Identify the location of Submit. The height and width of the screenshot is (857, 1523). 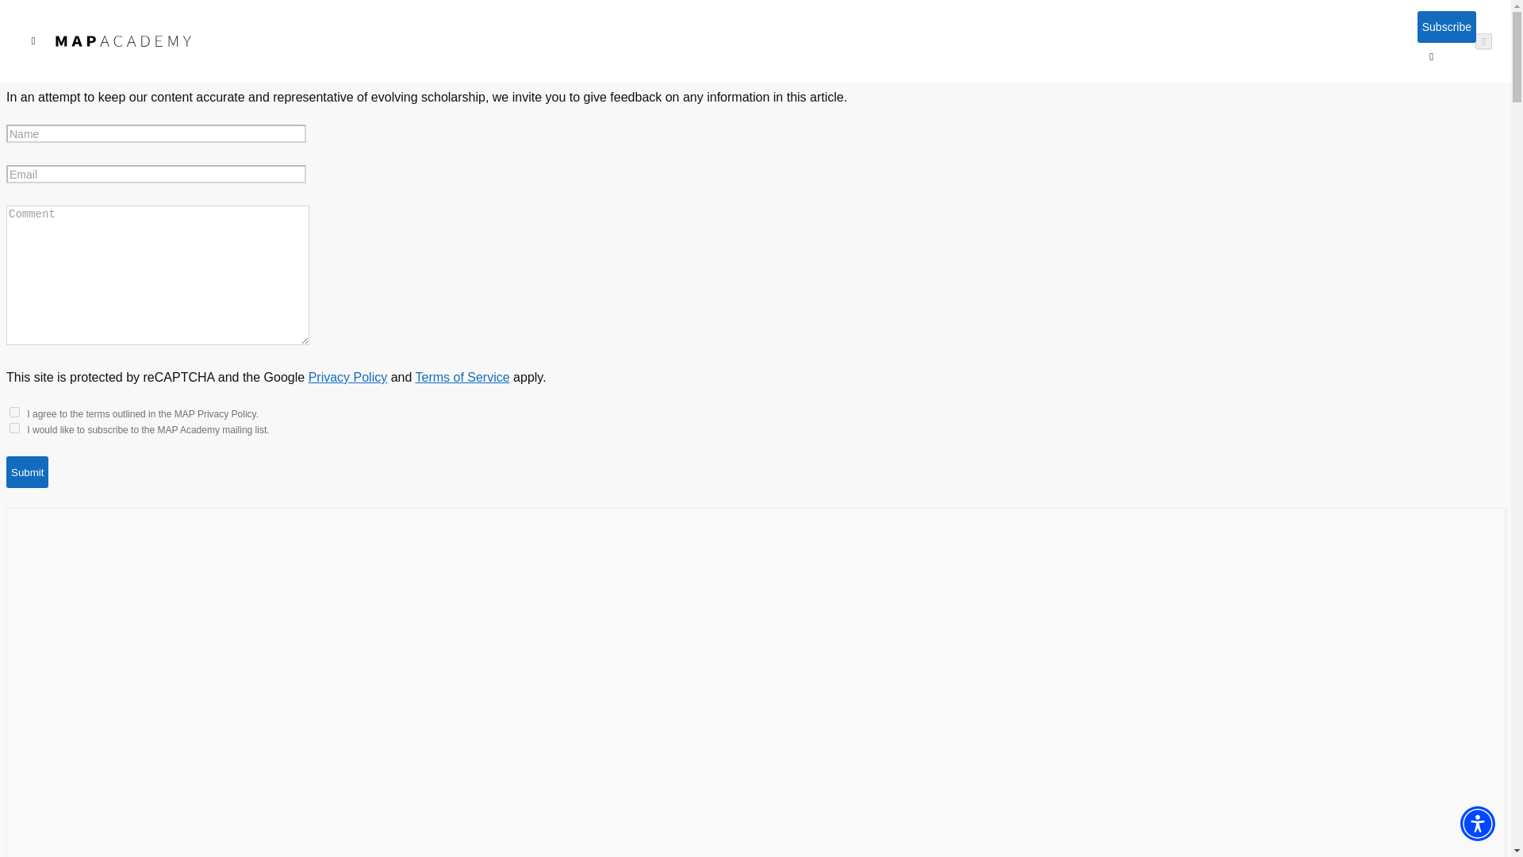
(27, 471).